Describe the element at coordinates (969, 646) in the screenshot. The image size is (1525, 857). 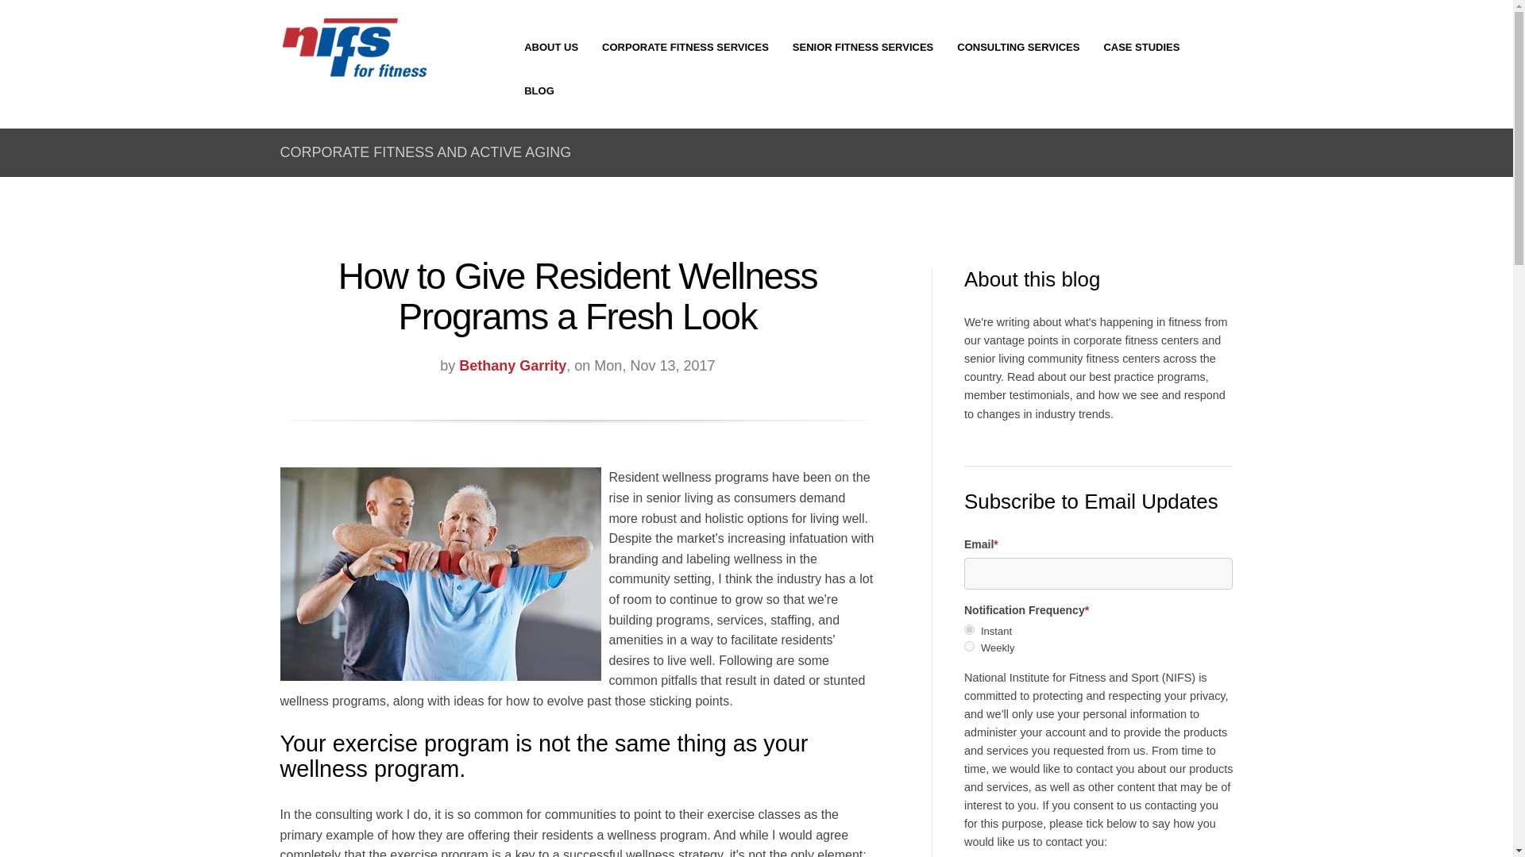
I see `weekly` at that location.